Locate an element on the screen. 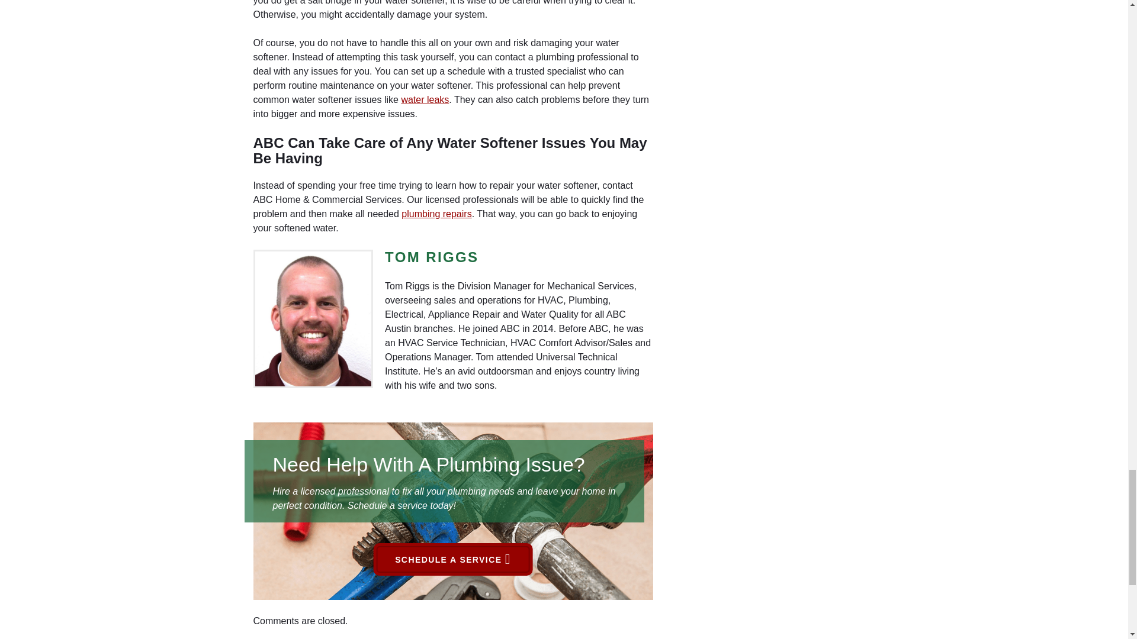 This screenshot has width=1137, height=639. plumbing repairs is located at coordinates (436, 214).